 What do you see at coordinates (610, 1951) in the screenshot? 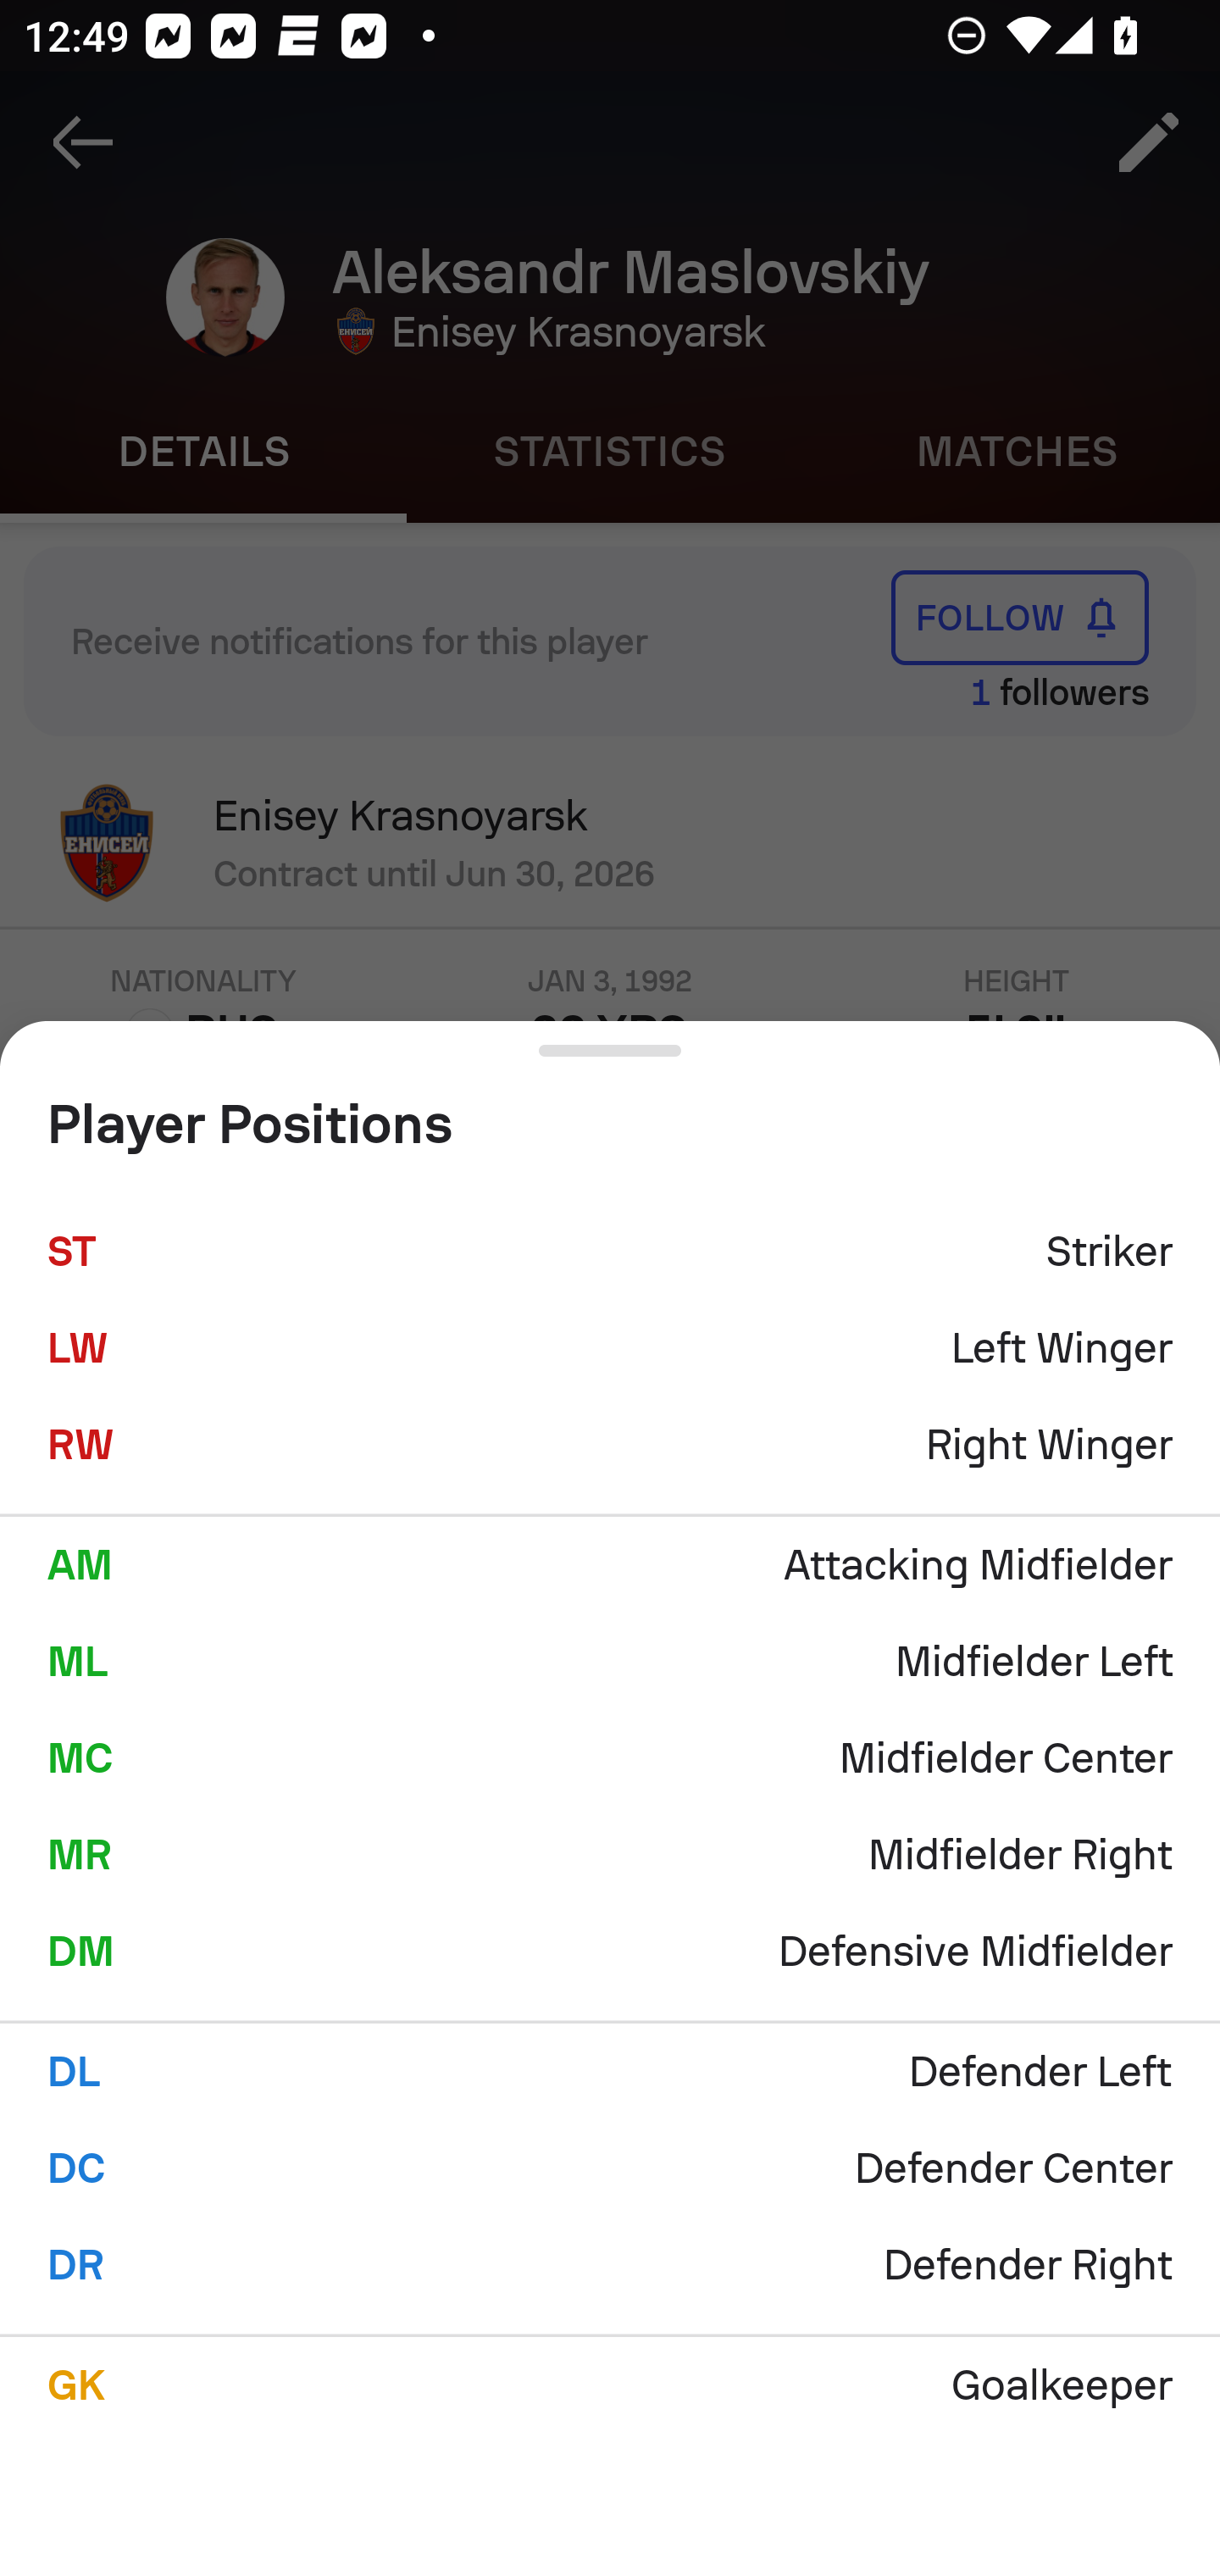
I see `DM Defensive Midfielder` at bounding box center [610, 1951].